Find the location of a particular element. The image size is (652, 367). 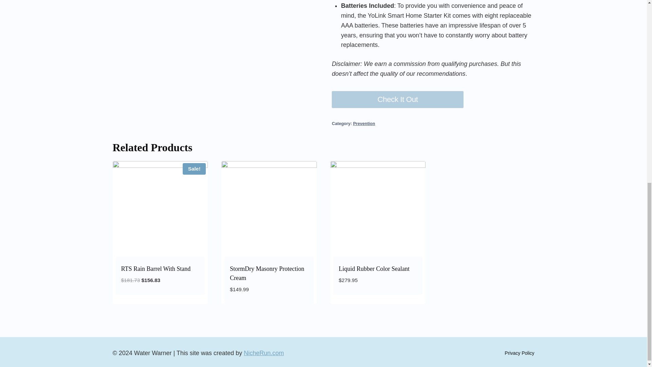

StormDry Masonry Protection Cream is located at coordinates (267, 273).